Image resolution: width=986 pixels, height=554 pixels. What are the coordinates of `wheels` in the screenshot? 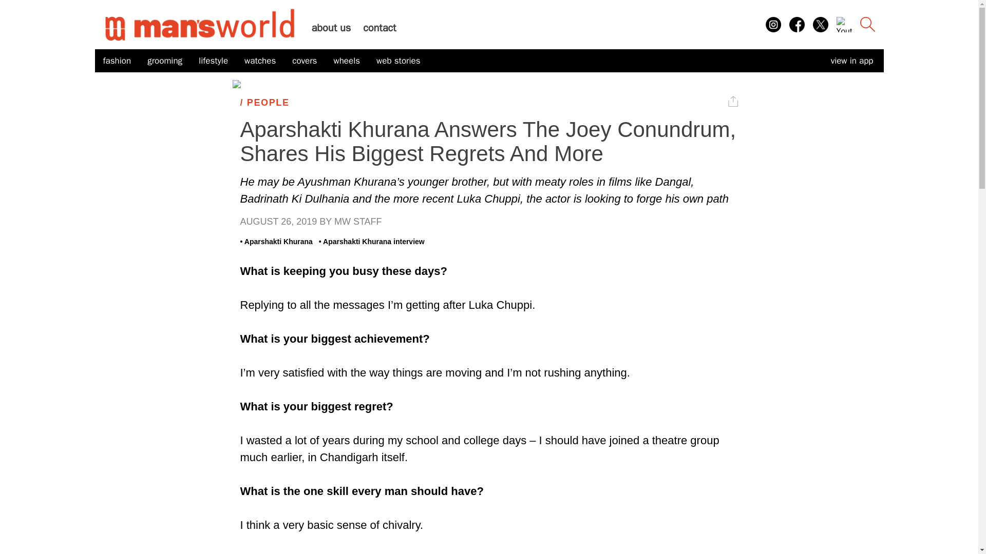 It's located at (346, 61).